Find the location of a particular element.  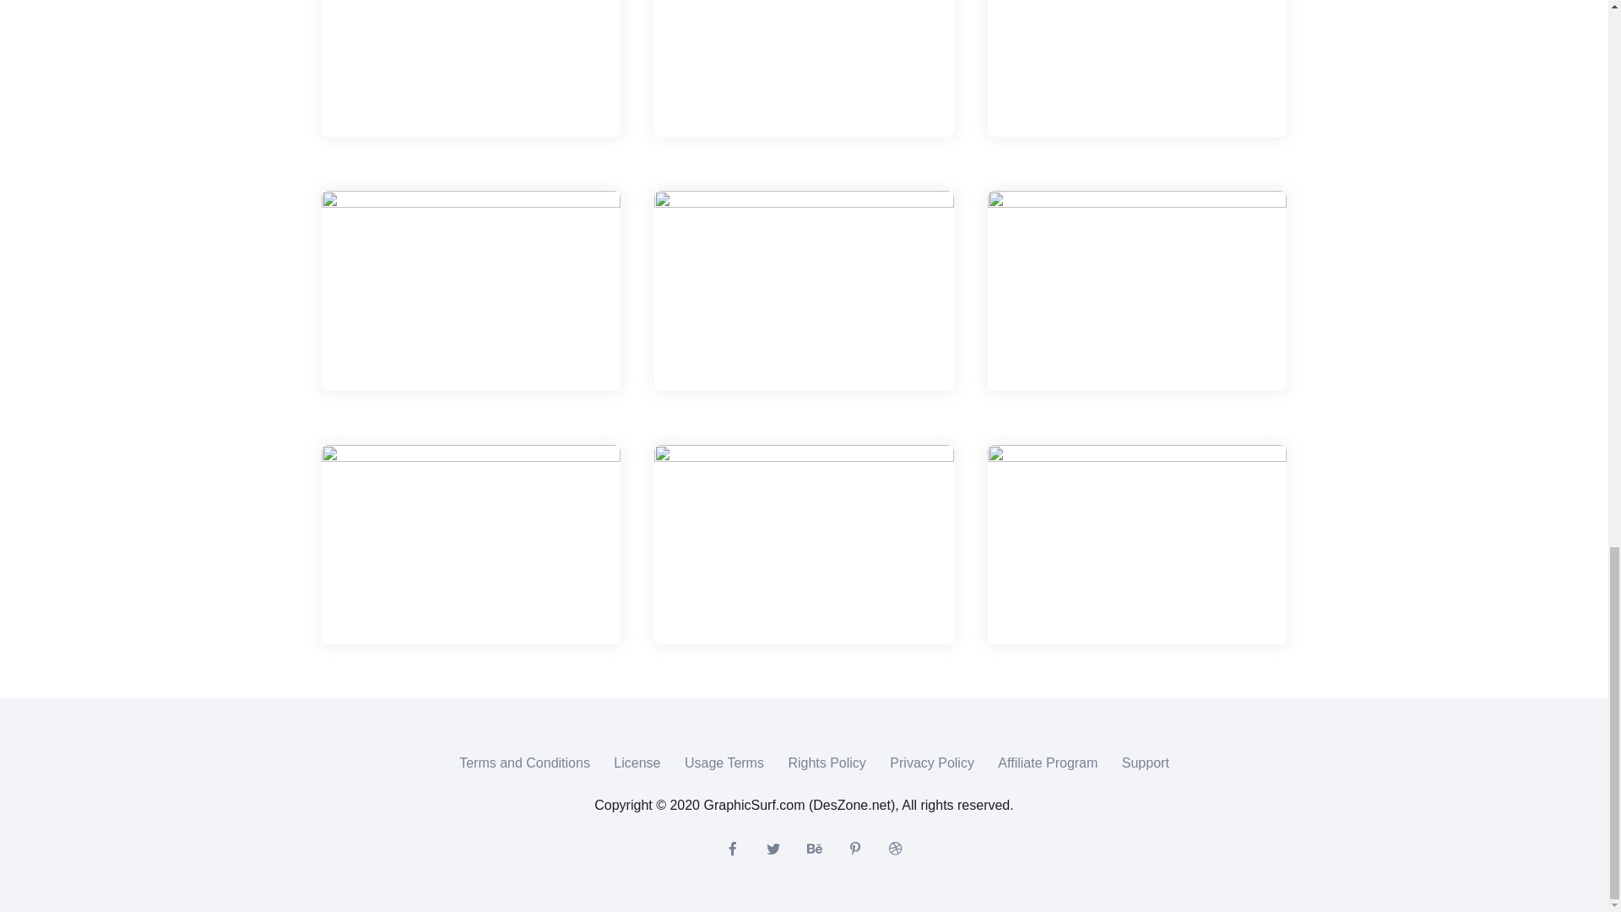

Investment Online Courses Vector Design is located at coordinates (804, 544).